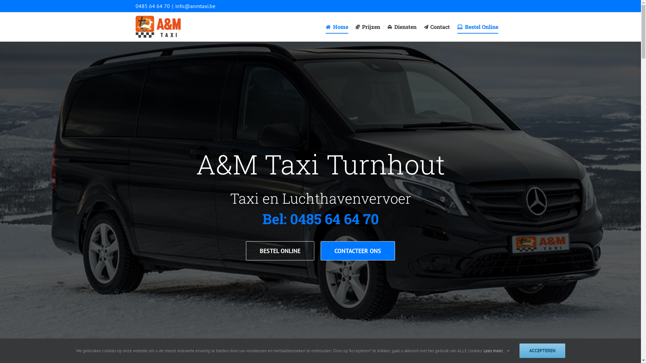 This screenshot has height=363, width=646. What do you see at coordinates (358, 251) in the screenshot?
I see `CONTACTEER ONS` at bounding box center [358, 251].